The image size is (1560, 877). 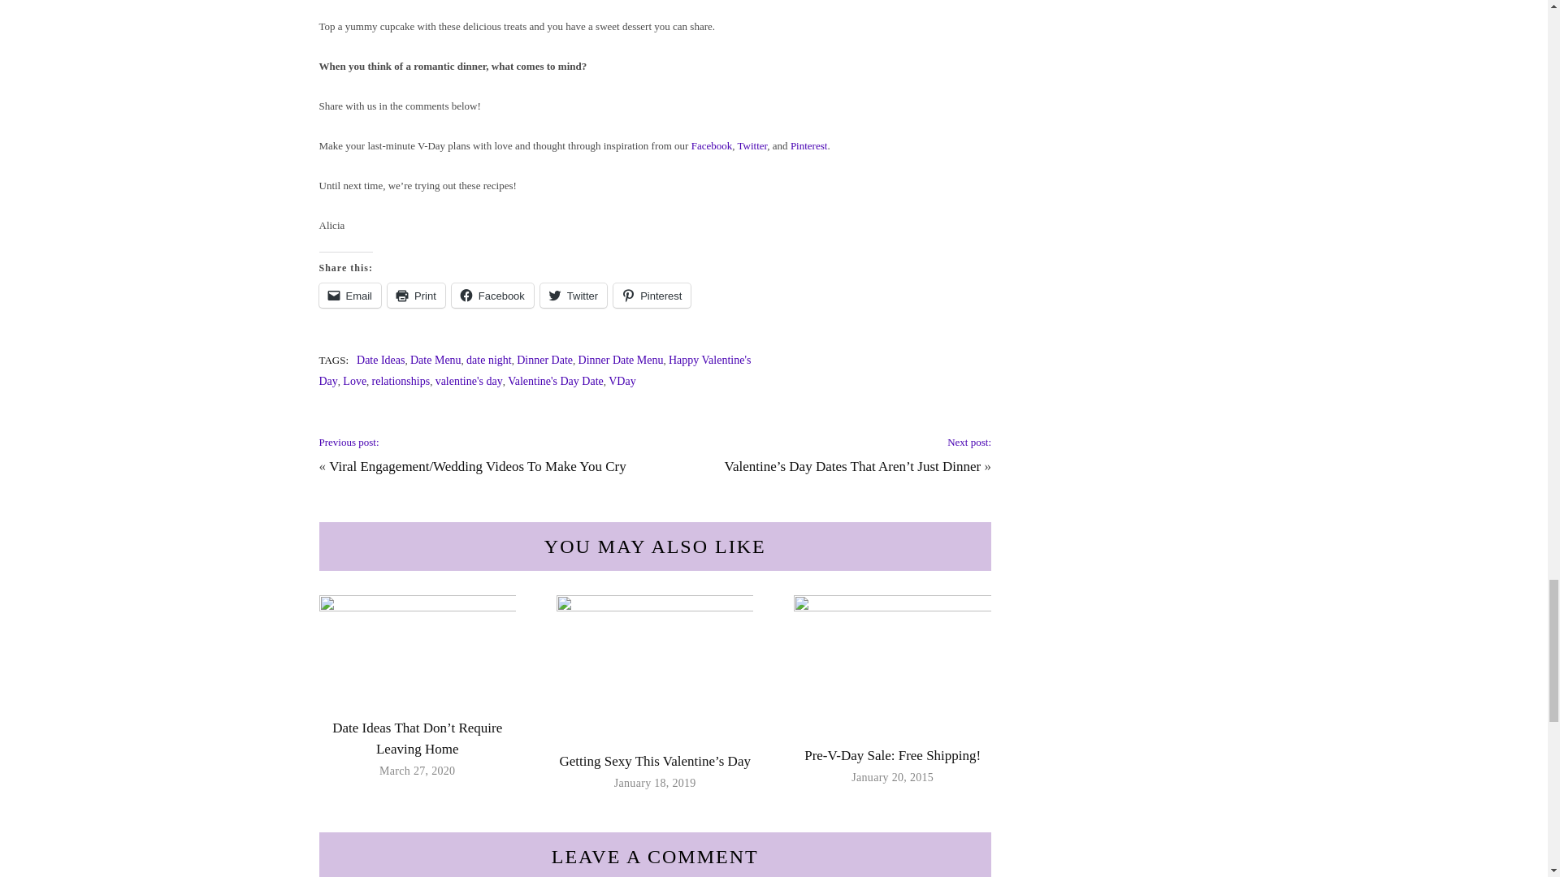 What do you see at coordinates (489, 361) in the screenshot?
I see `date night` at bounding box center [489, 361].